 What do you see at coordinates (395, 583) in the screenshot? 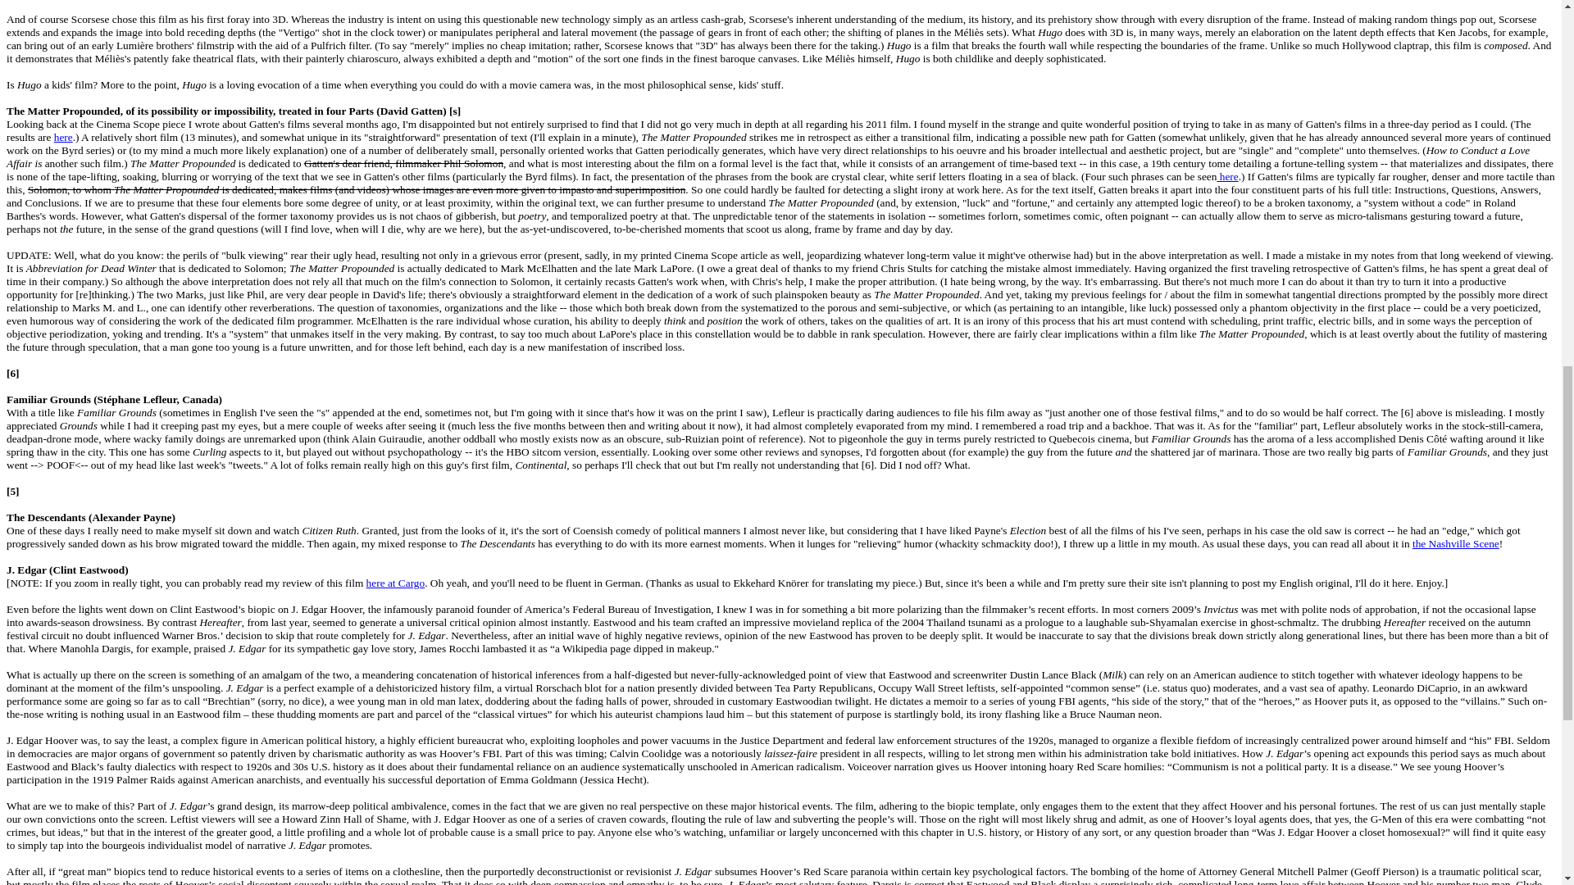
I see `here at Cargo` at bounding box center [395, 583].